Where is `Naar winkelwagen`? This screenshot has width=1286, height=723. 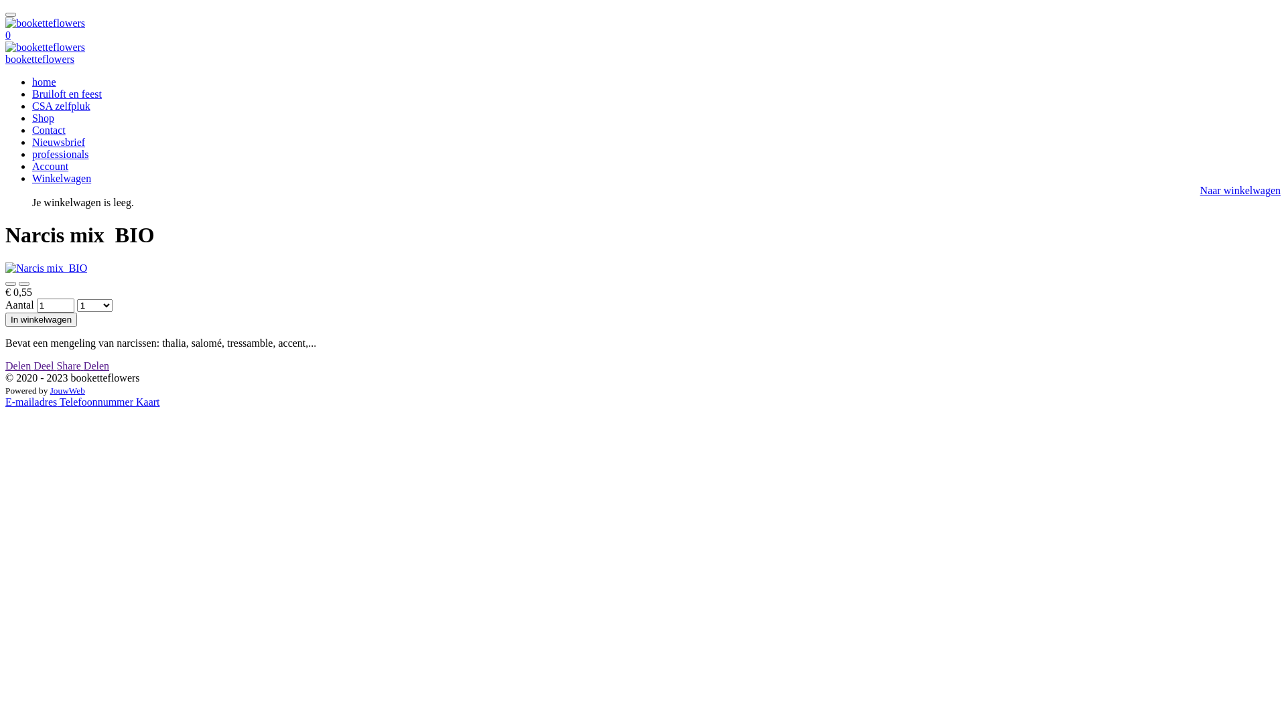 Naar winkelwagen is located at coordinates (1240, 190).